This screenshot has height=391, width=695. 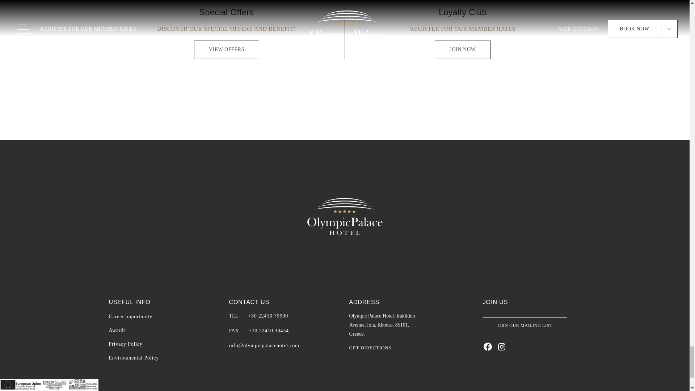 I want to click on JOIN OUR MAILING LIST, so click(x=525, y=326).